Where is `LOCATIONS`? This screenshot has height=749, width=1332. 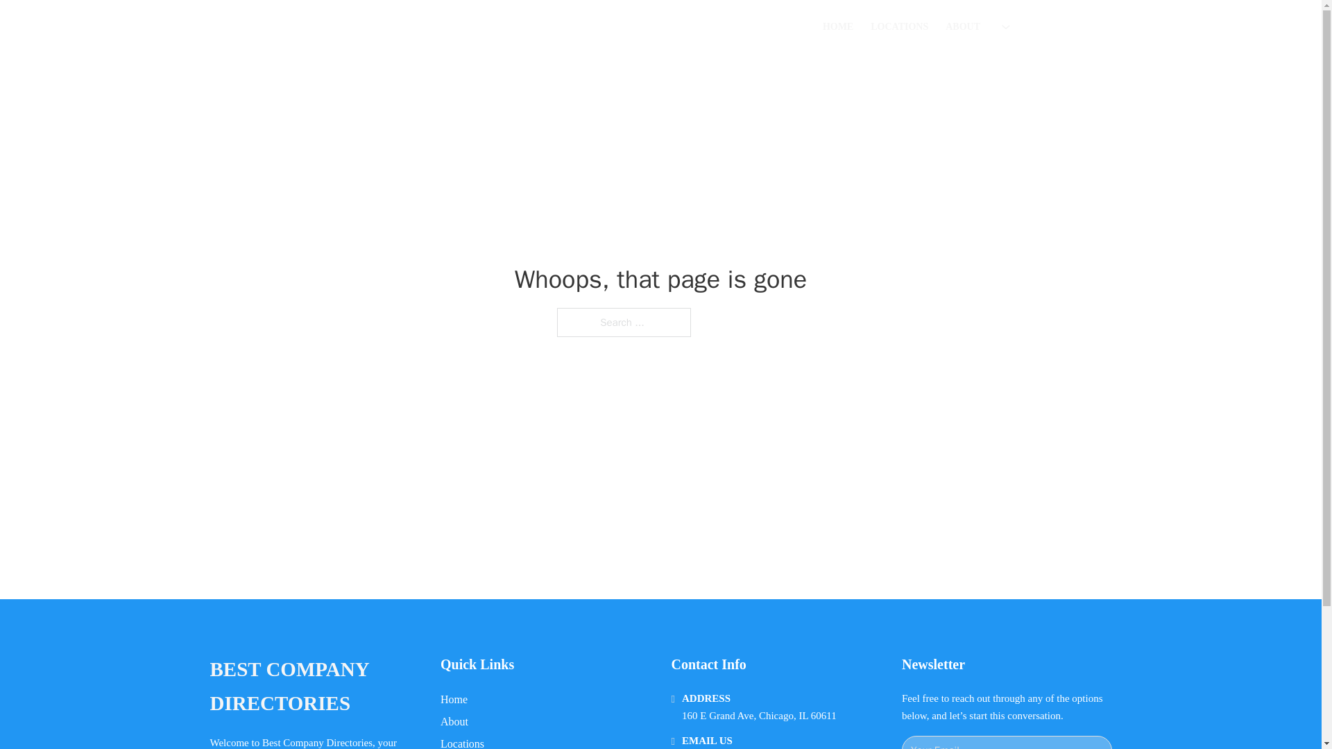 LOCATIONS is located at coordinates (899, 26).